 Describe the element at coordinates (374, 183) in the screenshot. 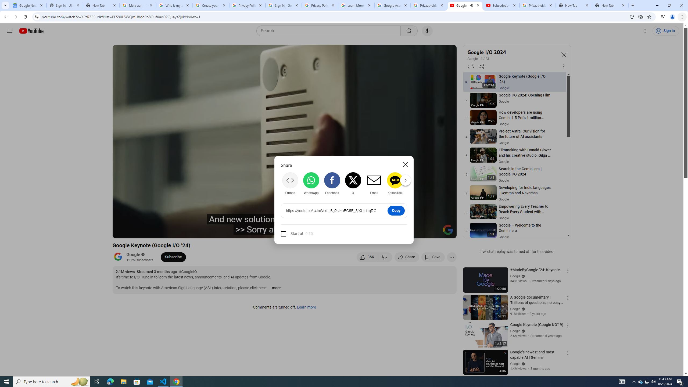

I see `Email` at that location.